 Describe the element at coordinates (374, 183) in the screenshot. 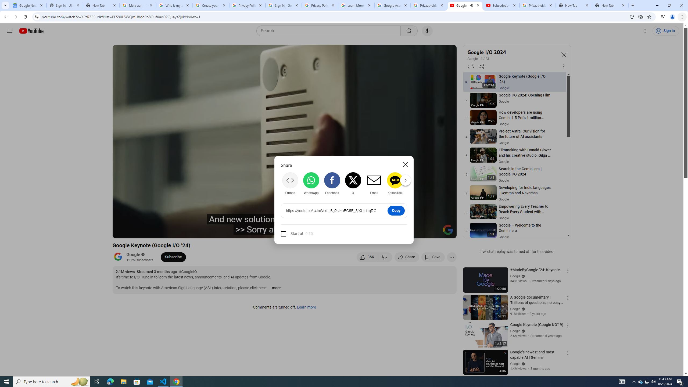

I see `Email` at that location.